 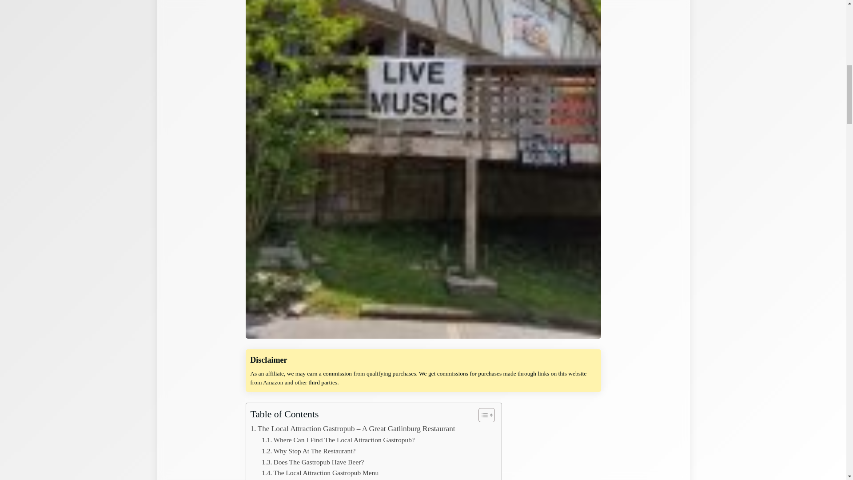 I want to click on The Local Attraction Gastropub Menu, so click(x=320, y=473).